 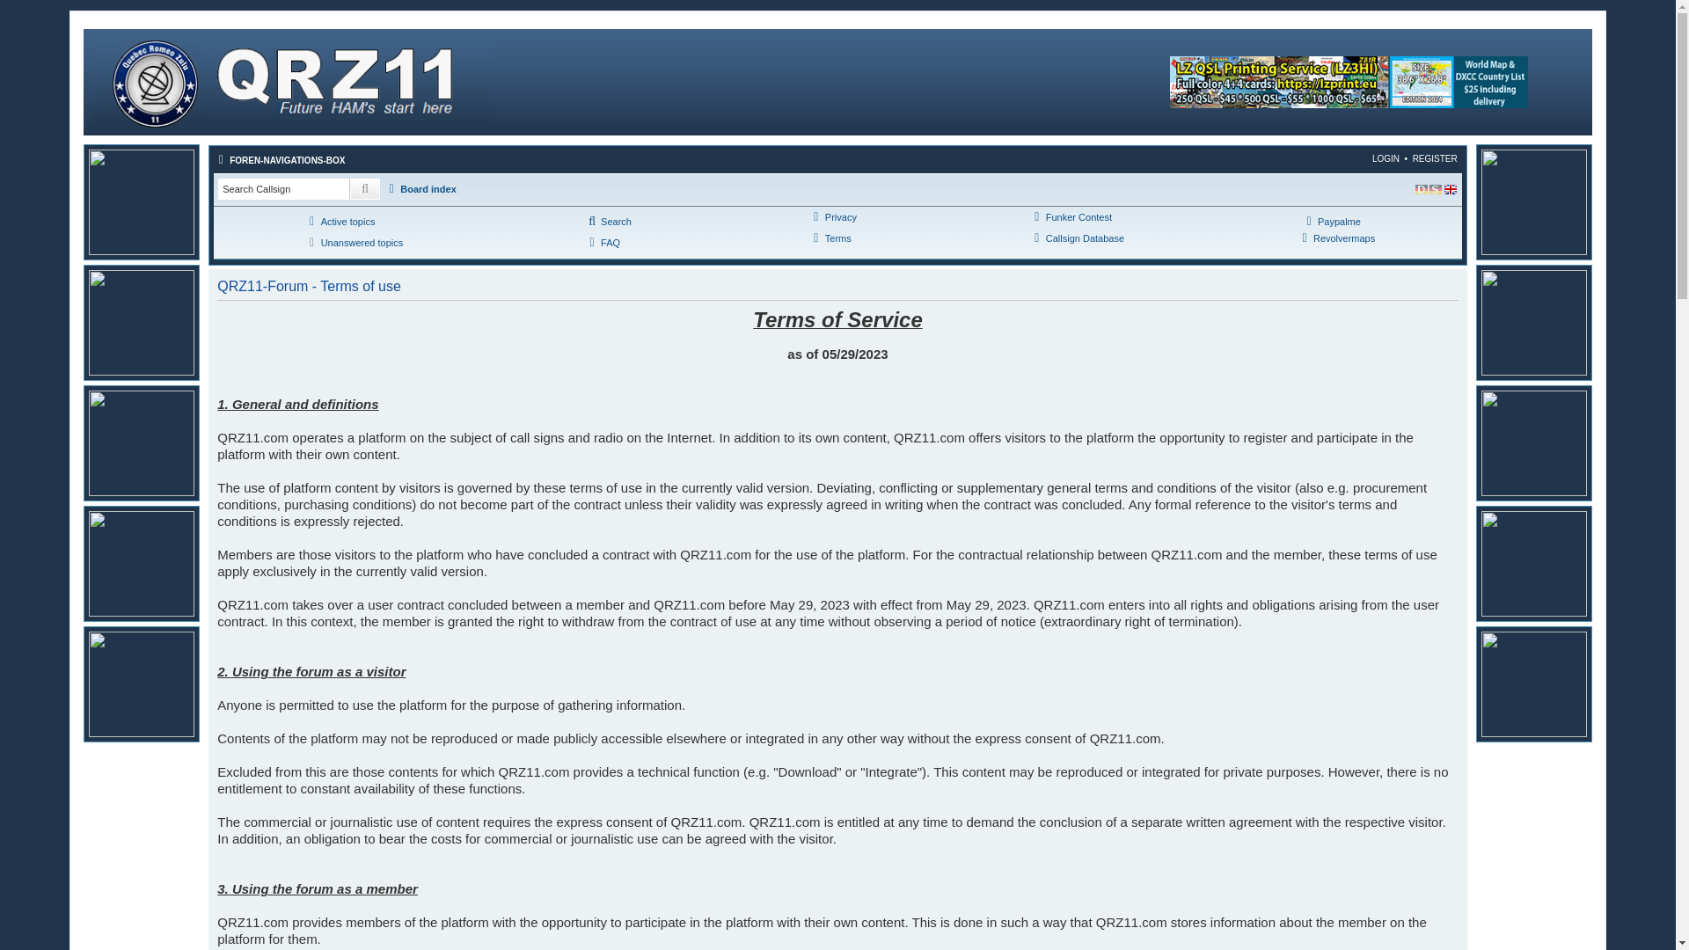 What do you see at coordinates (364, 188) in the screenshot?
I see `Search` at bounding box center [364, 188].